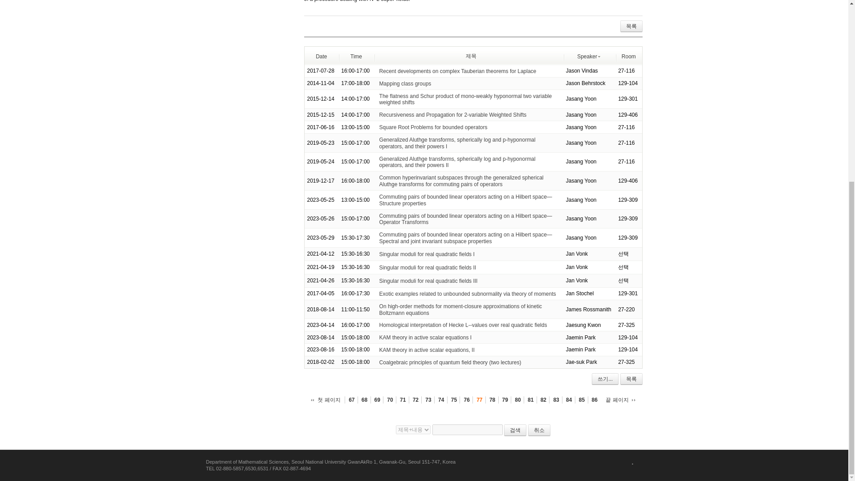 The width and height of the screenshot is (855, 481). I want to click on Time, so click(356, 56).